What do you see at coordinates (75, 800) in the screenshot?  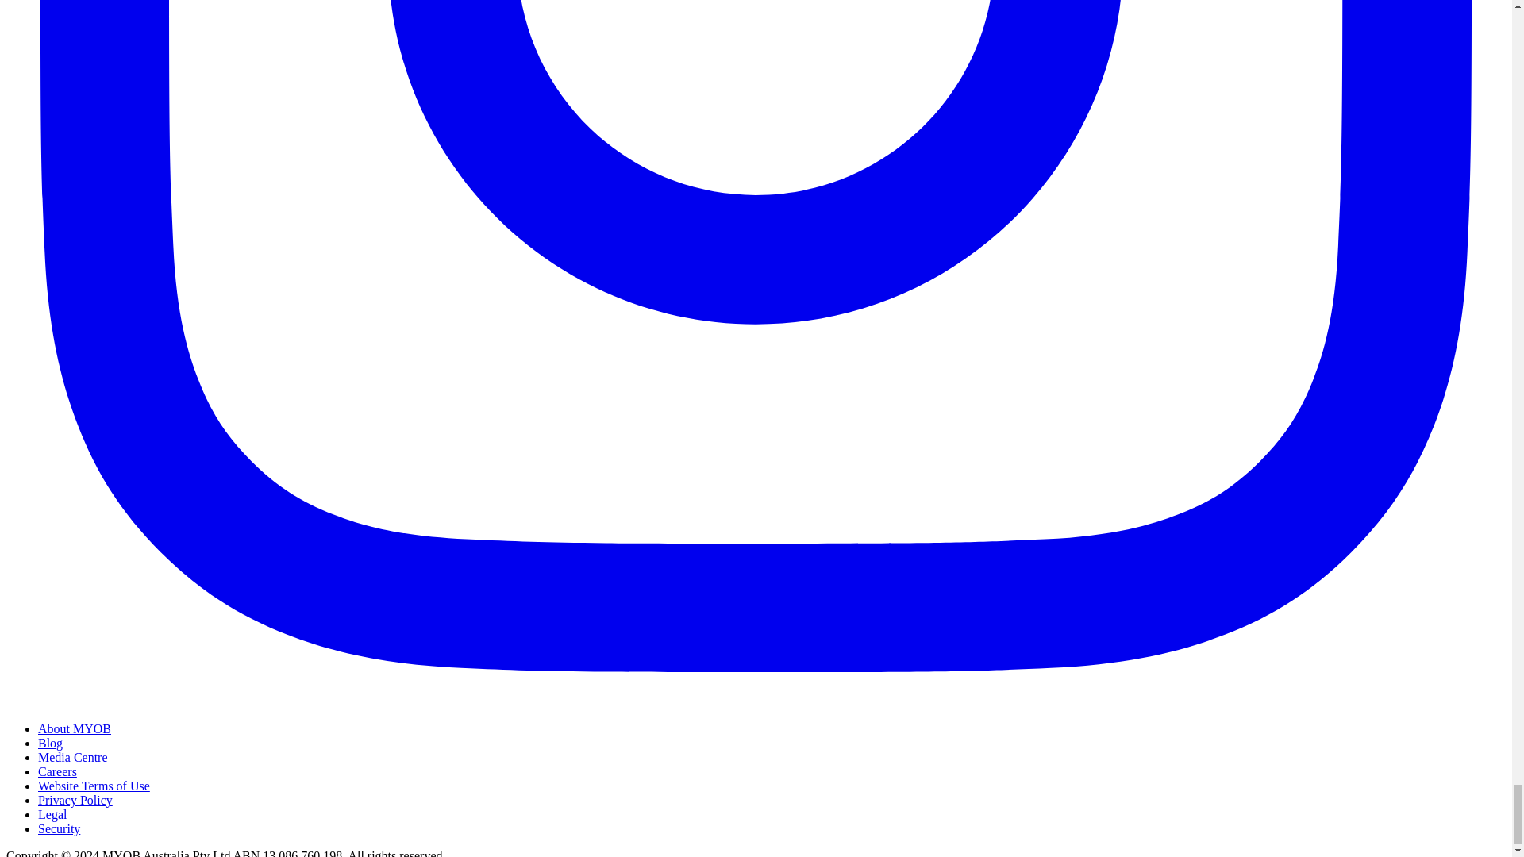 I see `Privacy Policy` at bounding box center [75, 800].